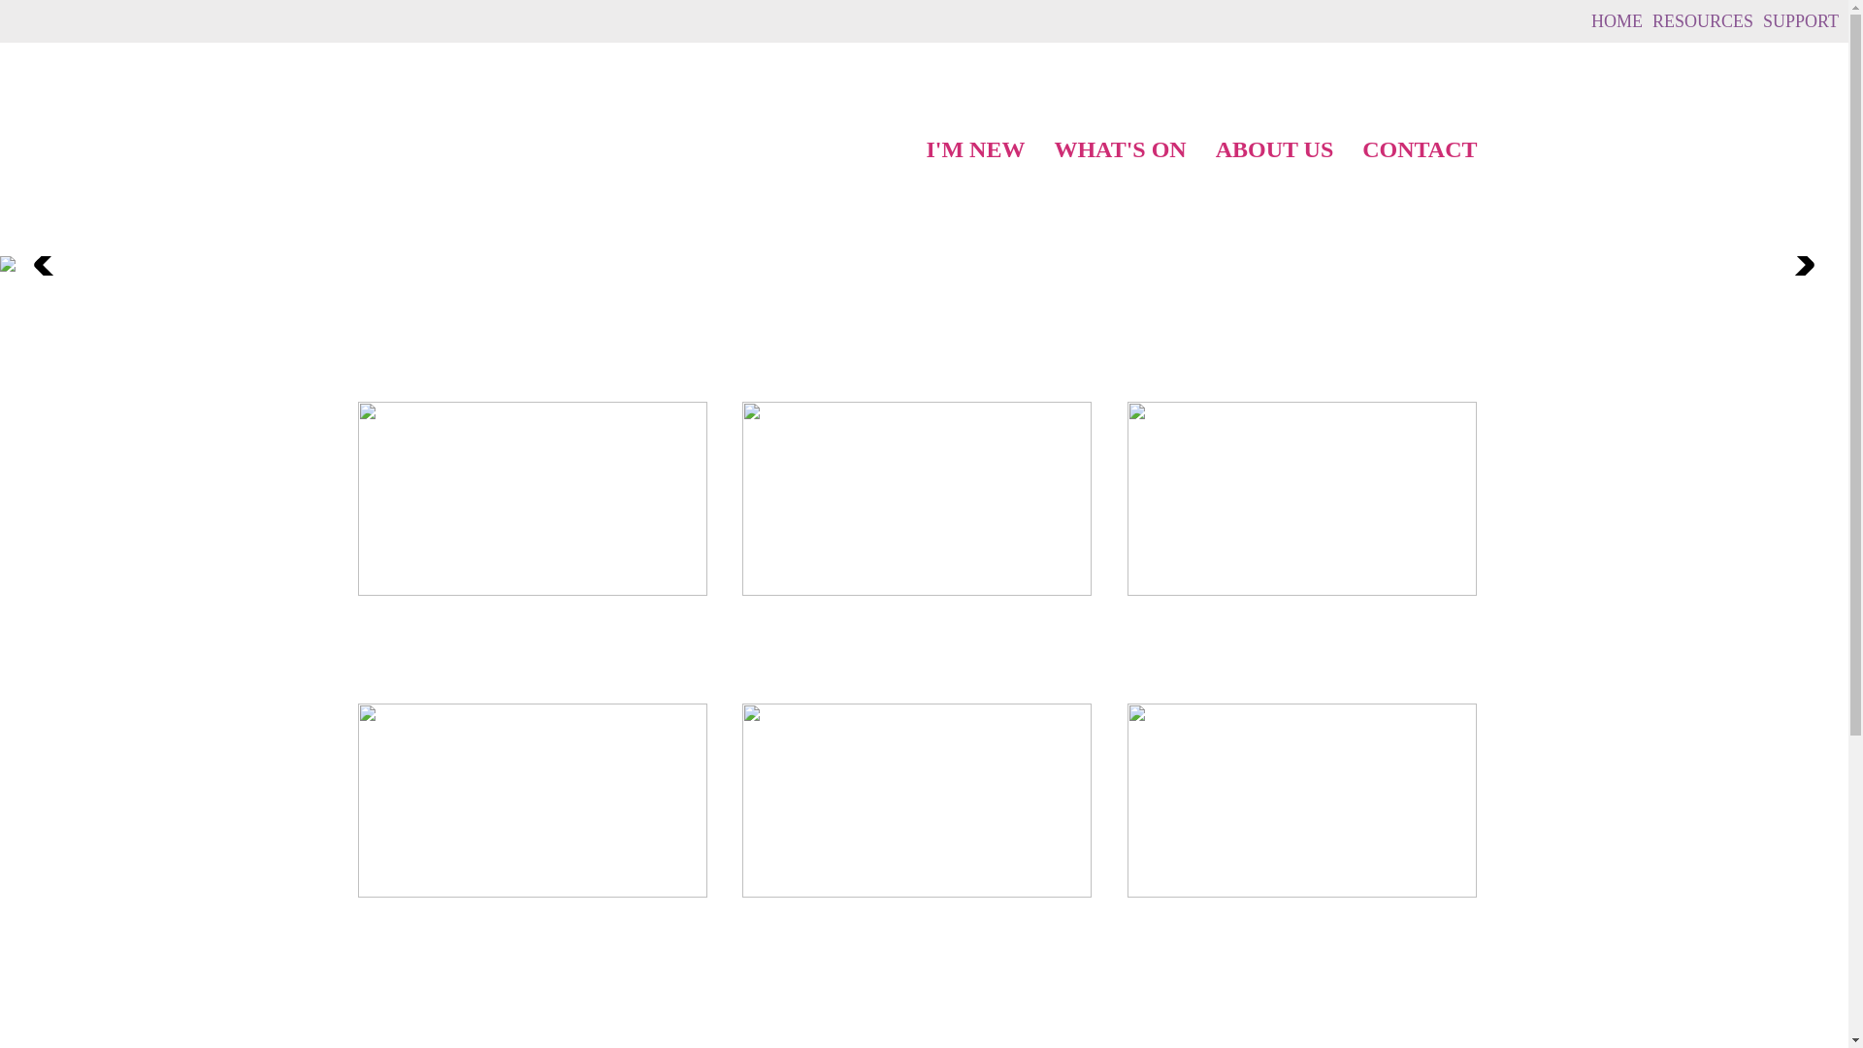  What do you see at coordinates (1275, 149) in the screenshot?
I see `ABOUT US` at bounding box center [1275, 149].